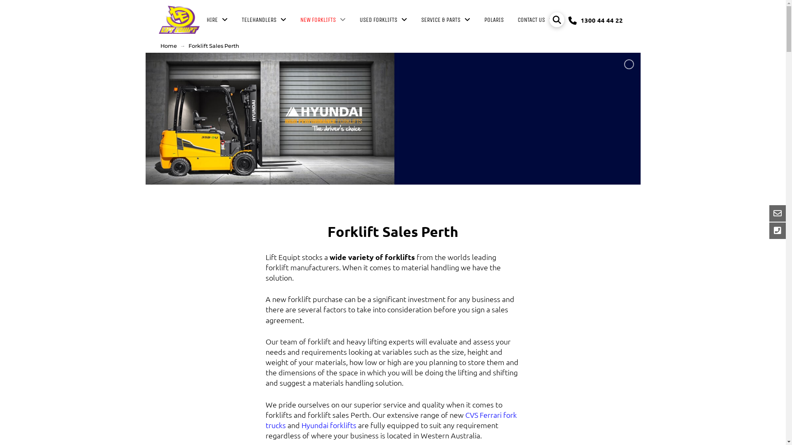 The image size is (792, 445). I want to click on USED FORKLIFTS, so click(384, 20).